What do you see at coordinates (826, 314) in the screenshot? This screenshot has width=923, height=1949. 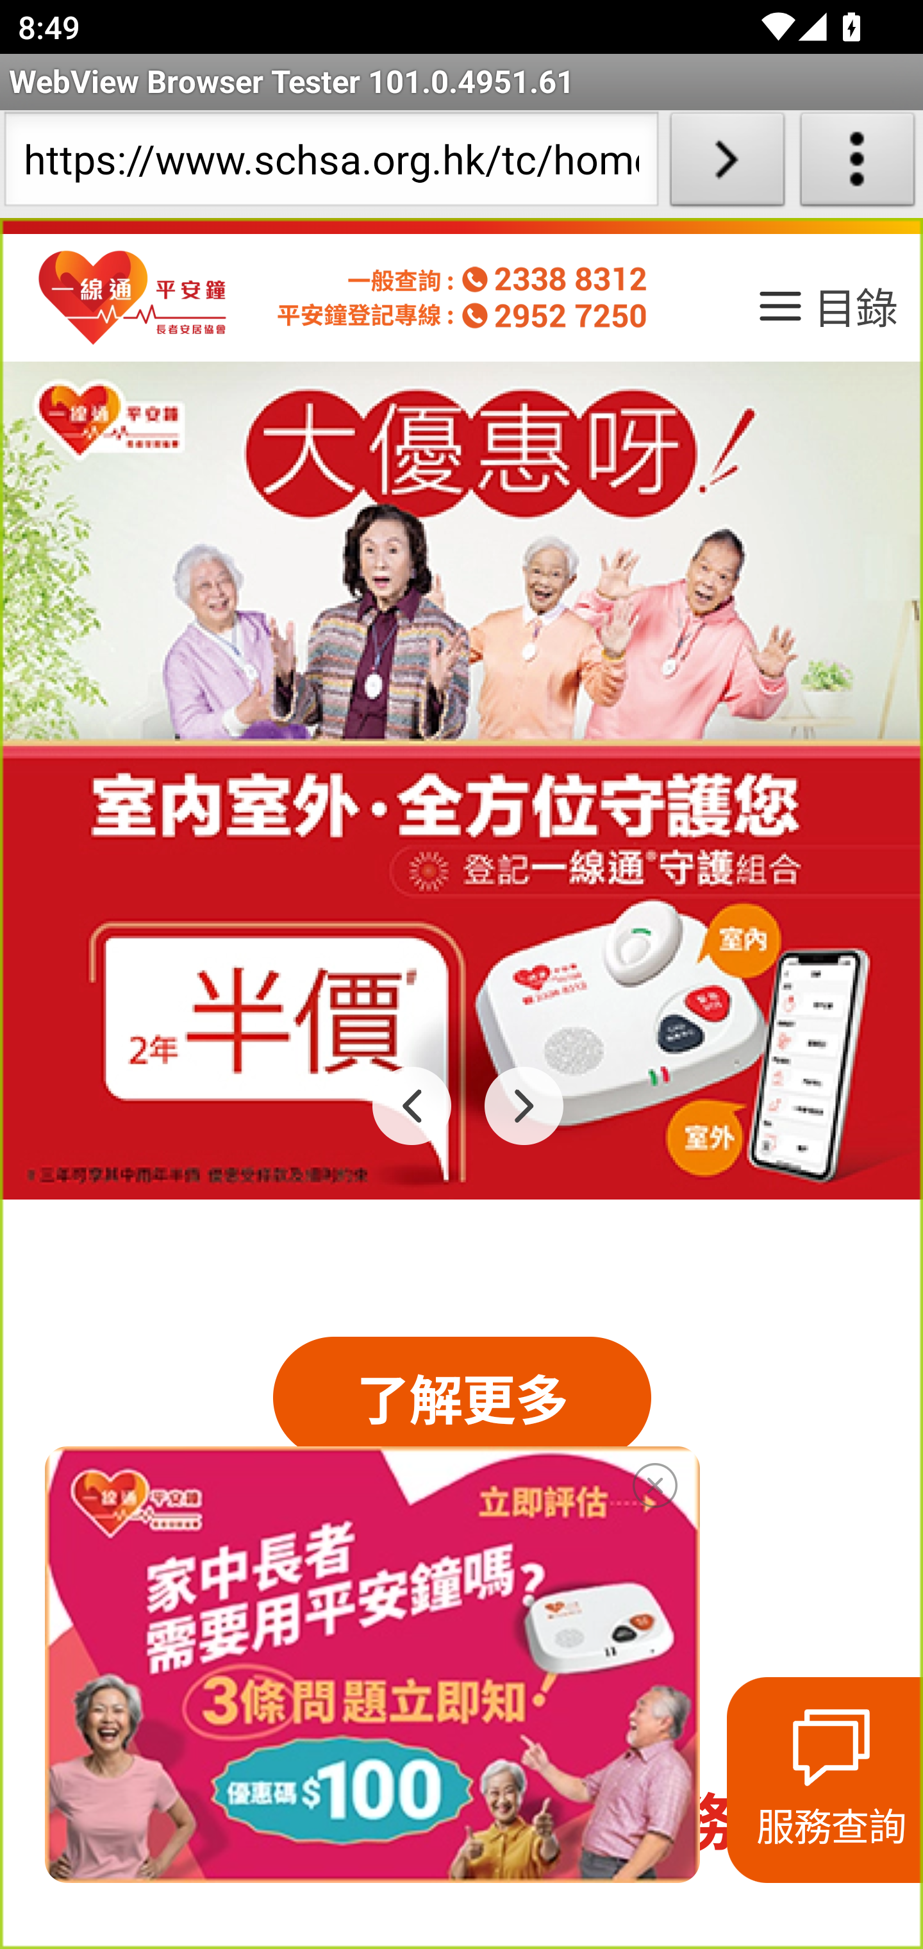 I see `目錄` at bounding box center [826, 314].